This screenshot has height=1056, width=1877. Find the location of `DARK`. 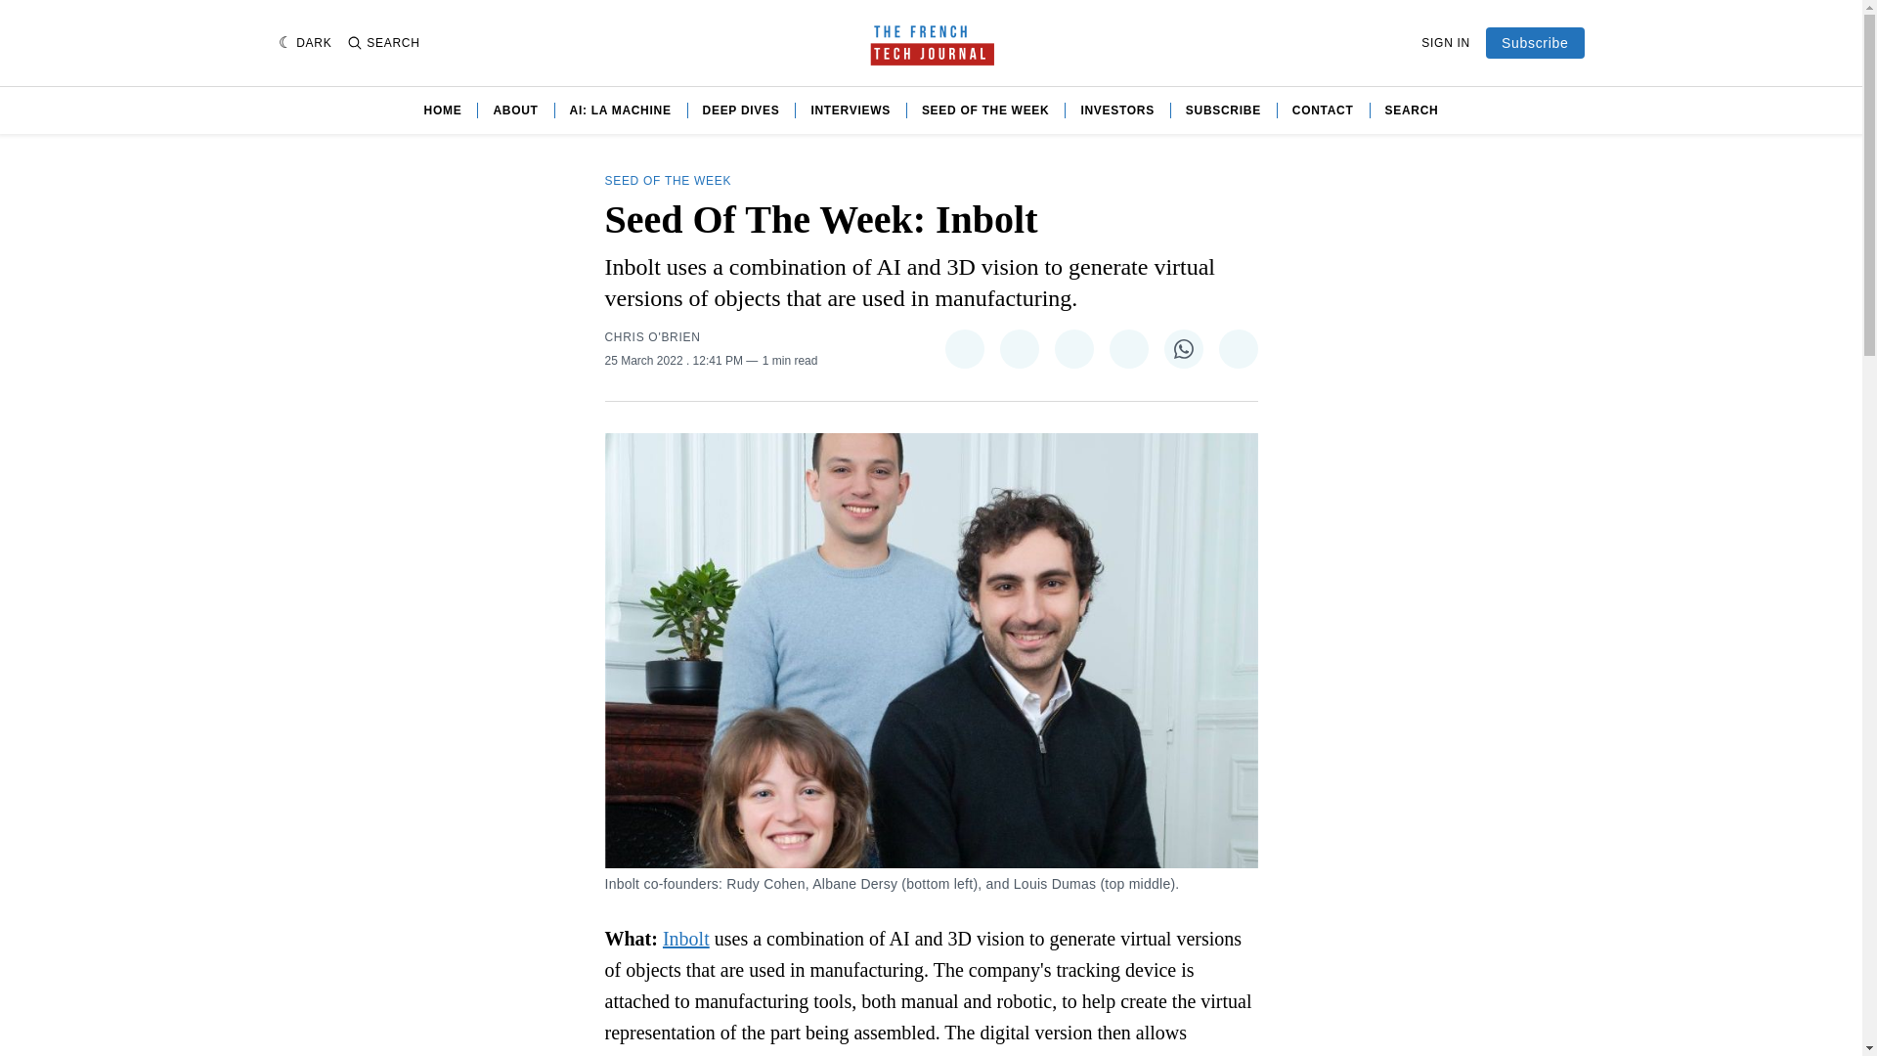

DARK is located at coordinates (305, 43).